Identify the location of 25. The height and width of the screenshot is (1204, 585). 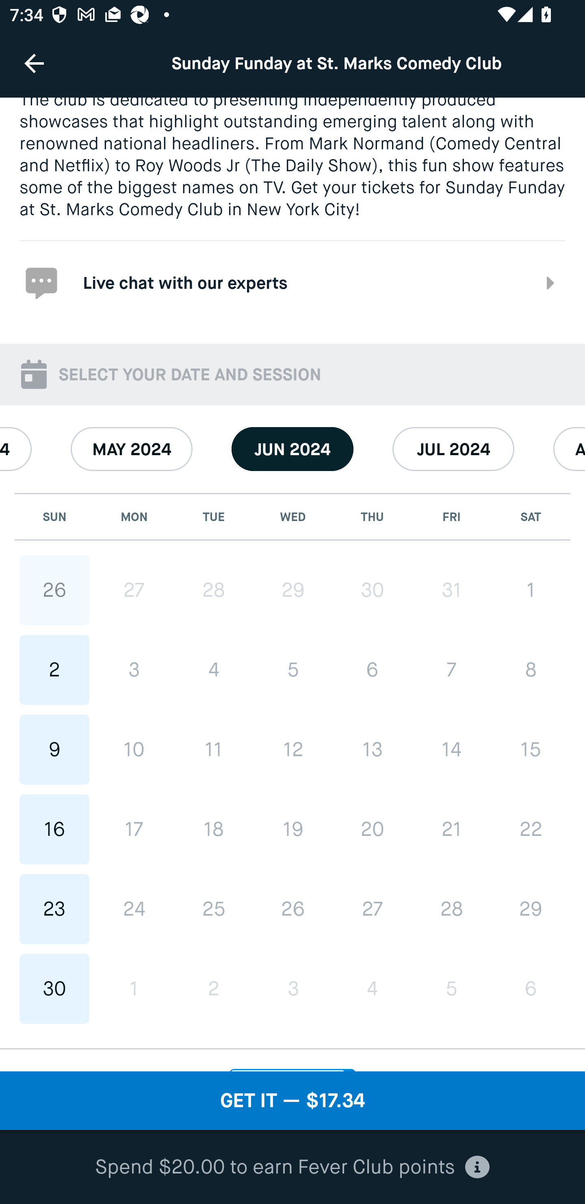
(214, 909).